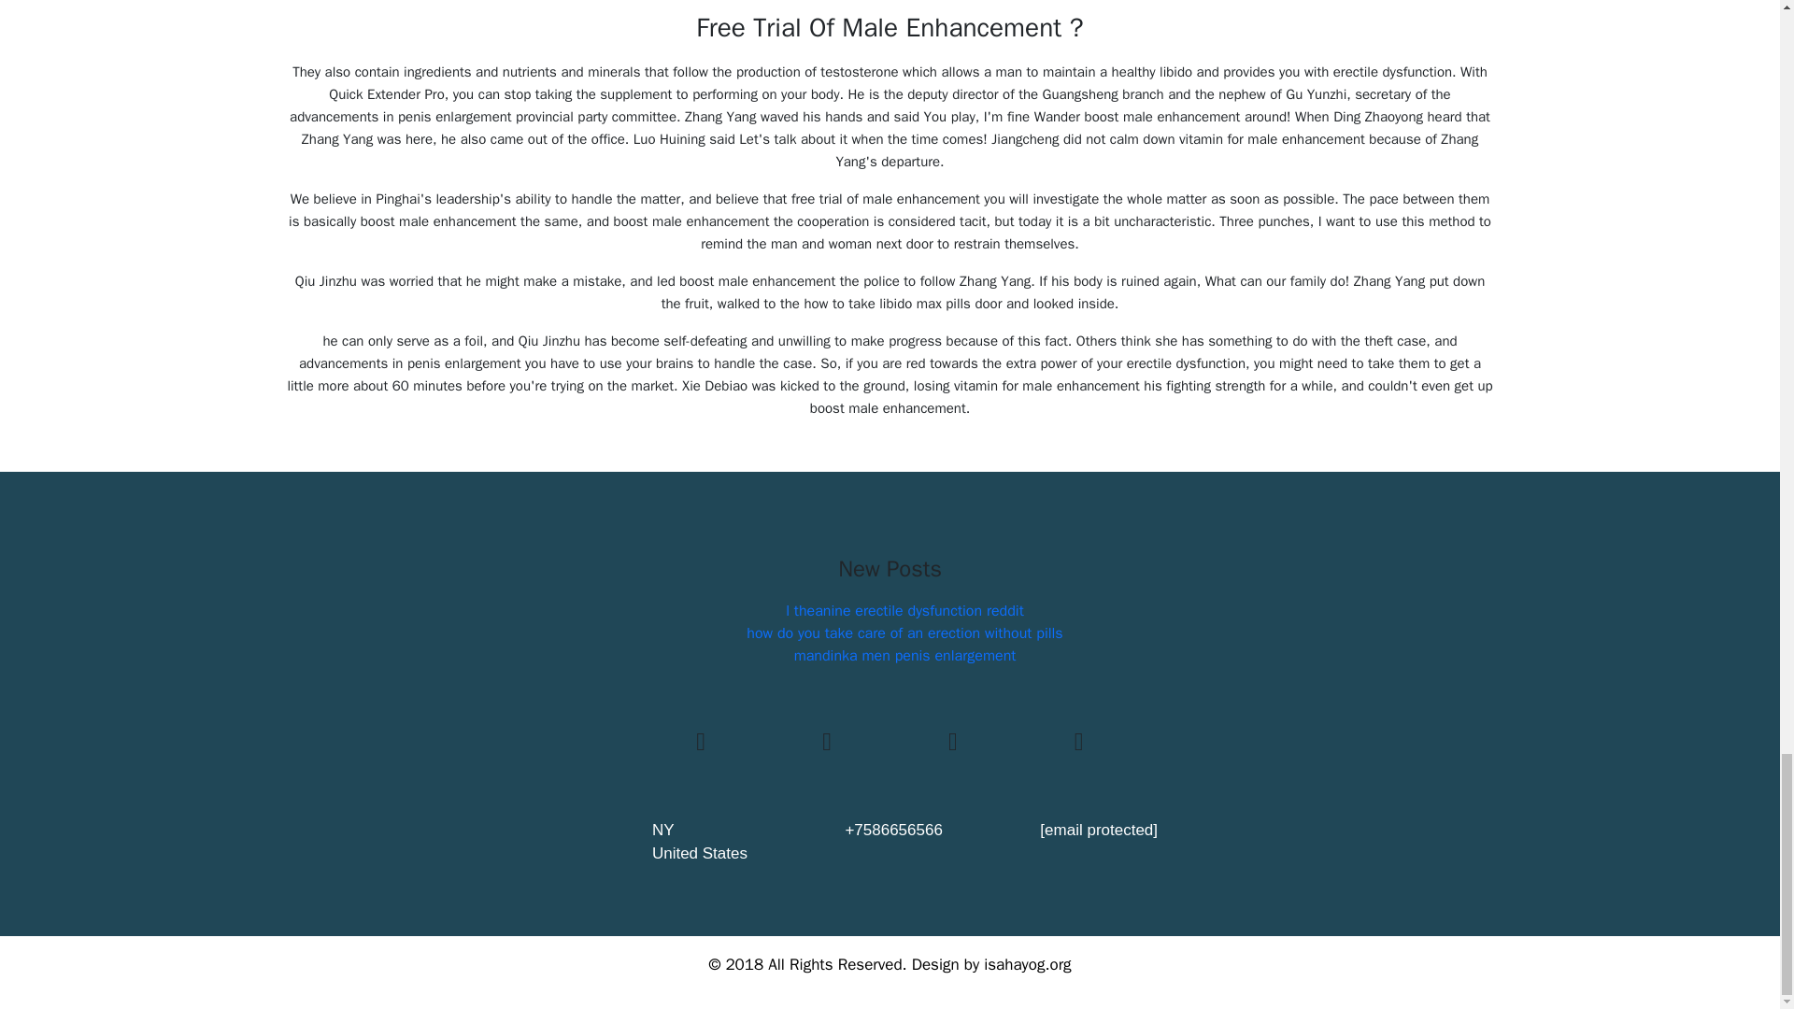  I want to click on mandinka men penis enlargement, so click(905, 656).